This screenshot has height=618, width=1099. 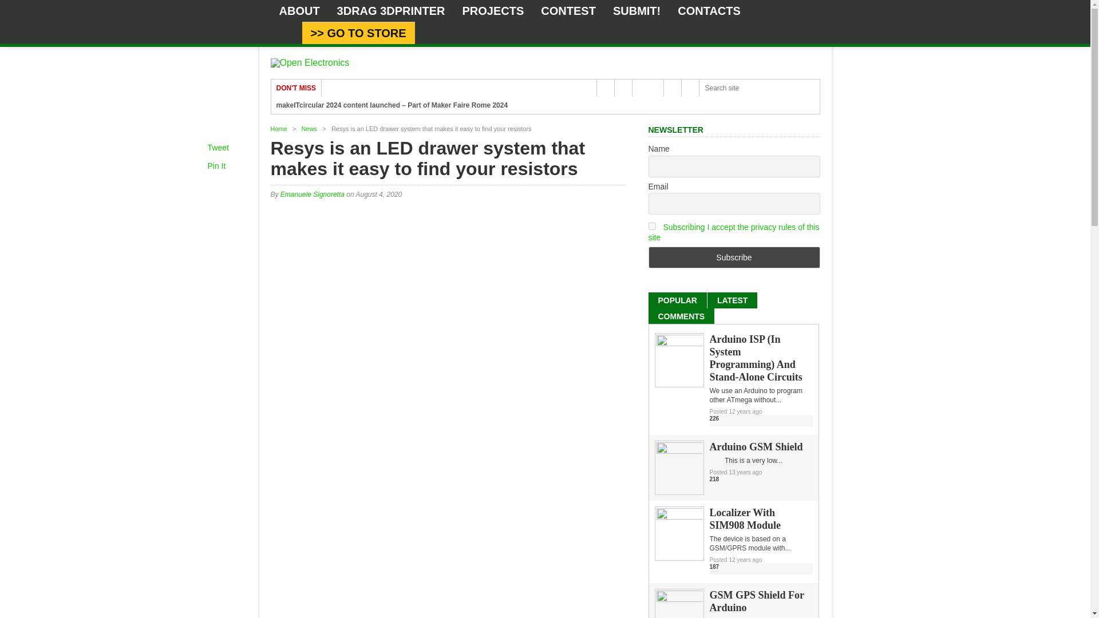 What do you see at coordinates (679, 600) in the screenshot?
I see `GSM GPS shield for Arduino` at bounding box center [679, 600].